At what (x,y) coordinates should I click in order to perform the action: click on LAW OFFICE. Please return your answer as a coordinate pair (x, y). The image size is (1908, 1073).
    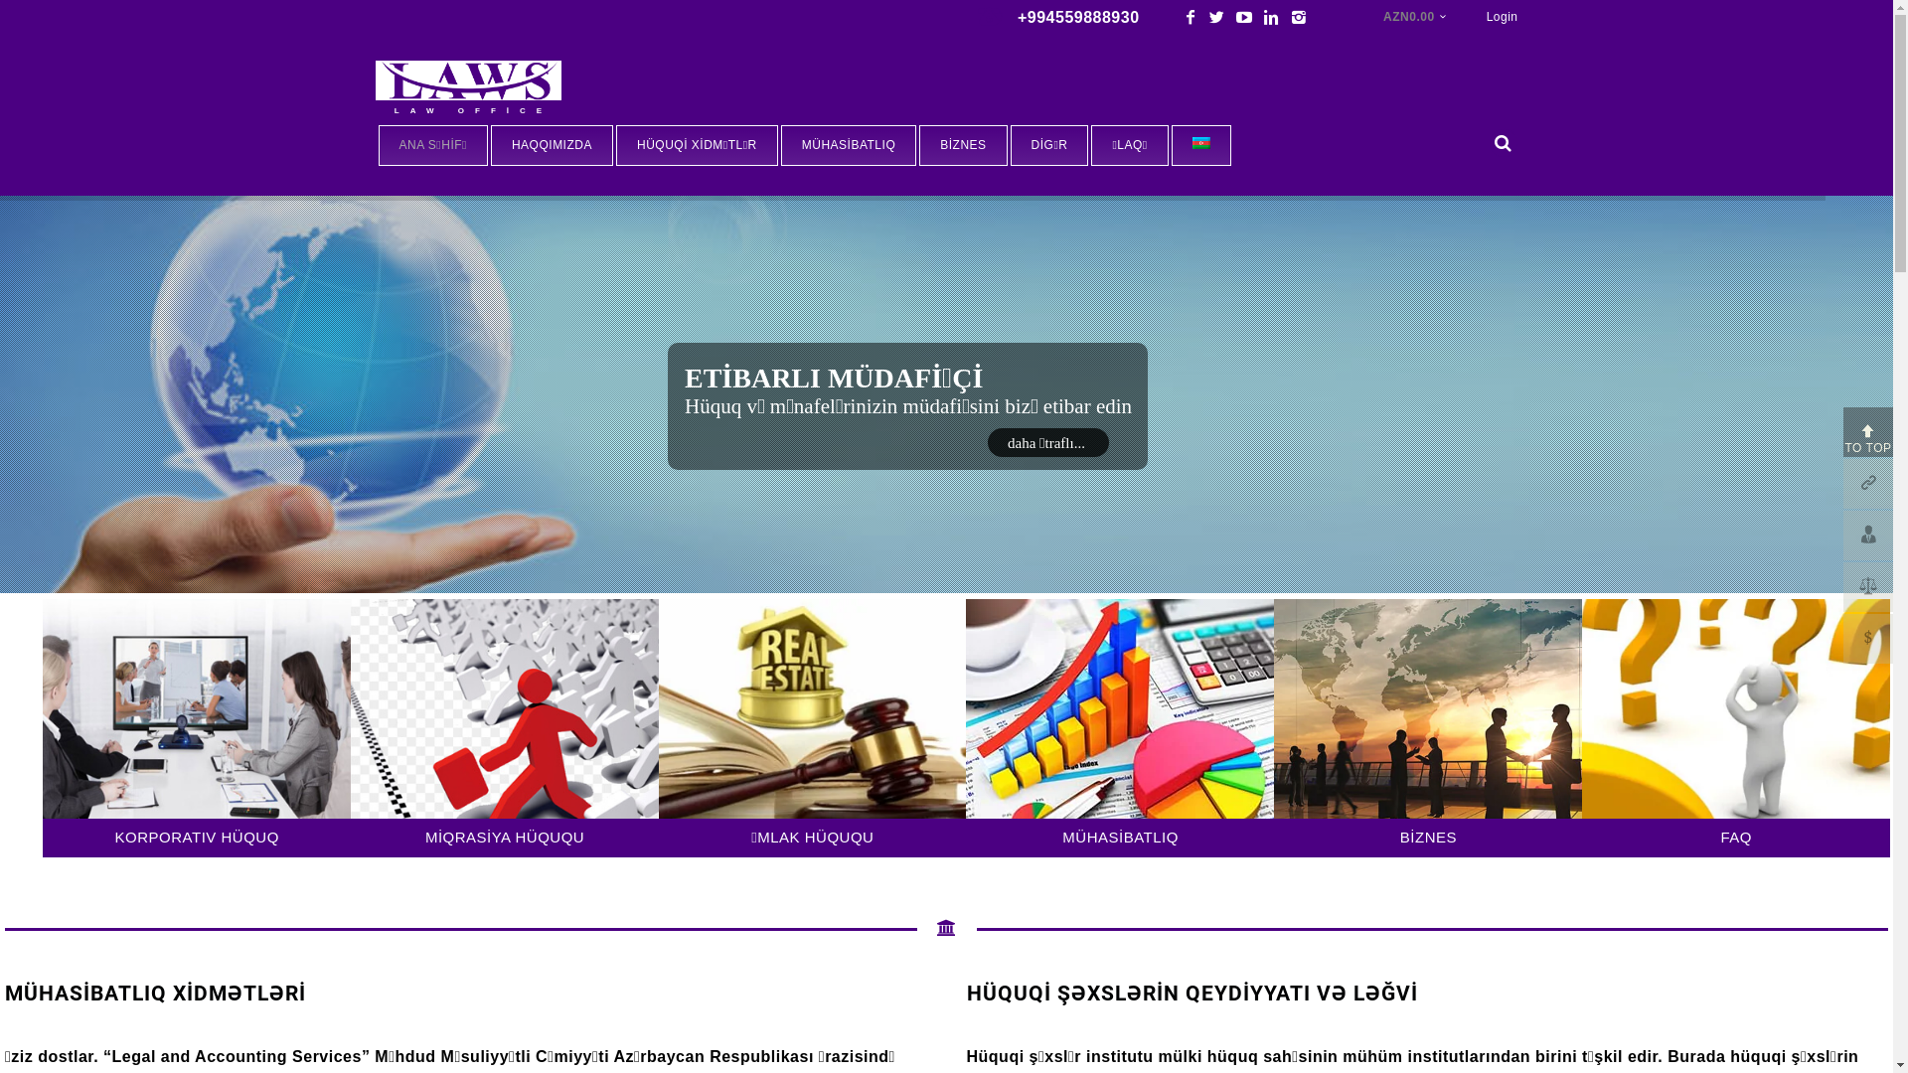
    Looking at the image, I should click on (474, 91).